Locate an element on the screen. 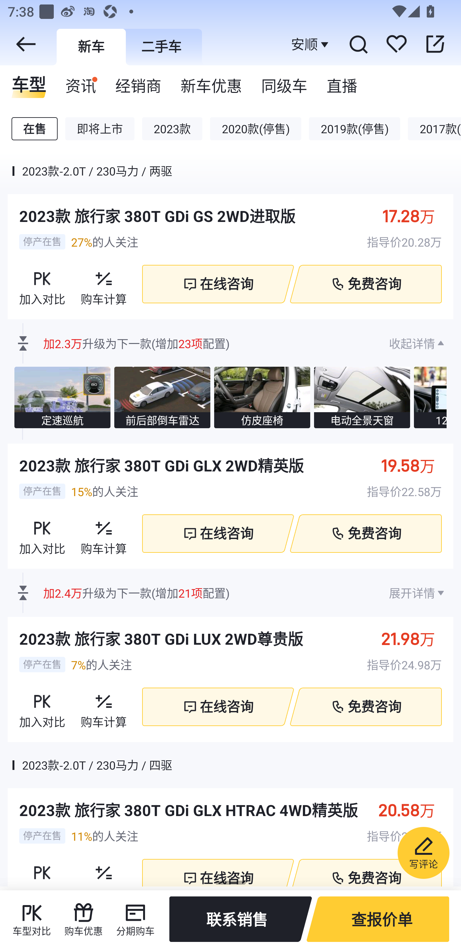 The height and width of the screenshot is (948, 461). 加入对比 is located at coordinates (42, 284).